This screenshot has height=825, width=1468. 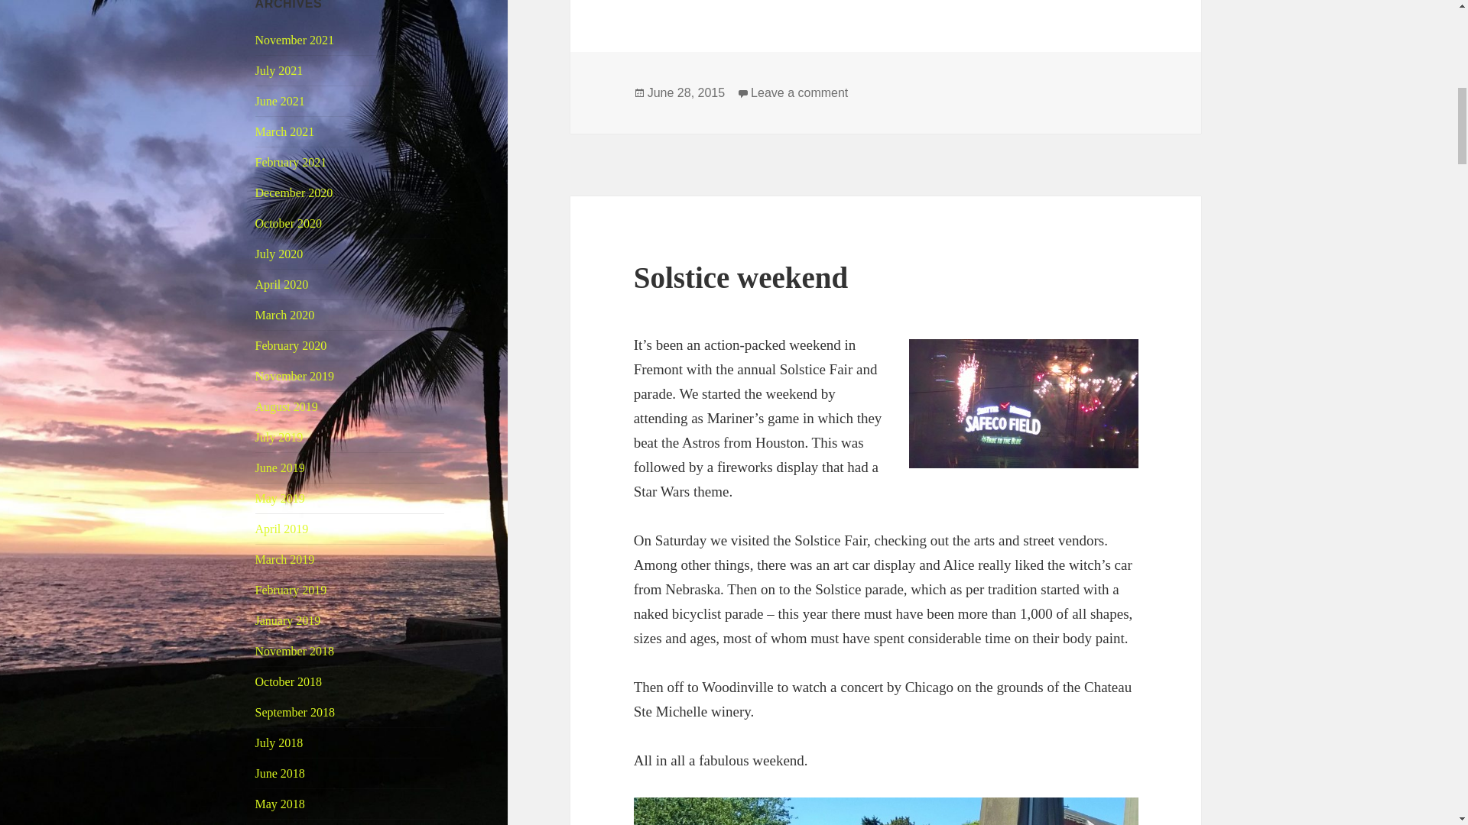 I want to click on June 2021, so click(x=280, y=101).